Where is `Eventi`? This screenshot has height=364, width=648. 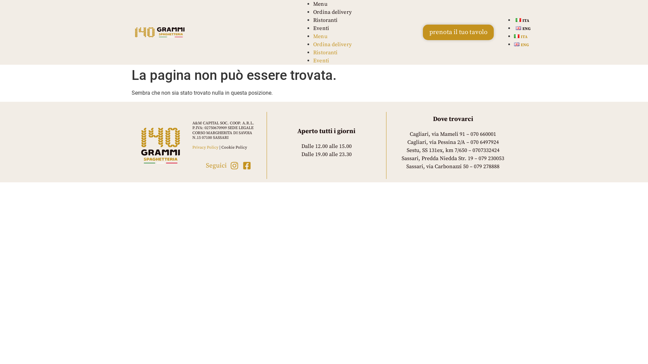
Eventi is located at coordinates (321, 61).